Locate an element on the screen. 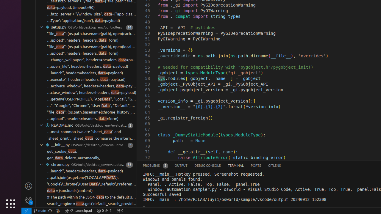  data=payload, timeout=90) is located at coordinates (71, 8).